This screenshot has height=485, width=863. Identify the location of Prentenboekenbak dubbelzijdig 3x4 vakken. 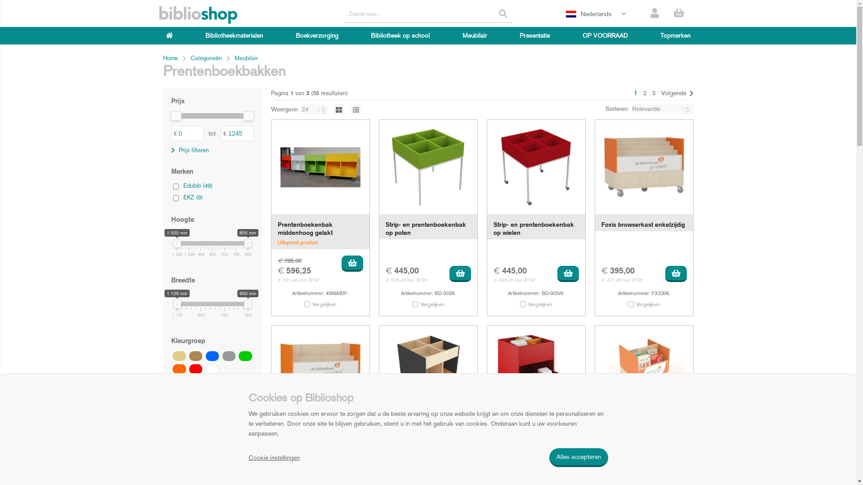
(420, 434).